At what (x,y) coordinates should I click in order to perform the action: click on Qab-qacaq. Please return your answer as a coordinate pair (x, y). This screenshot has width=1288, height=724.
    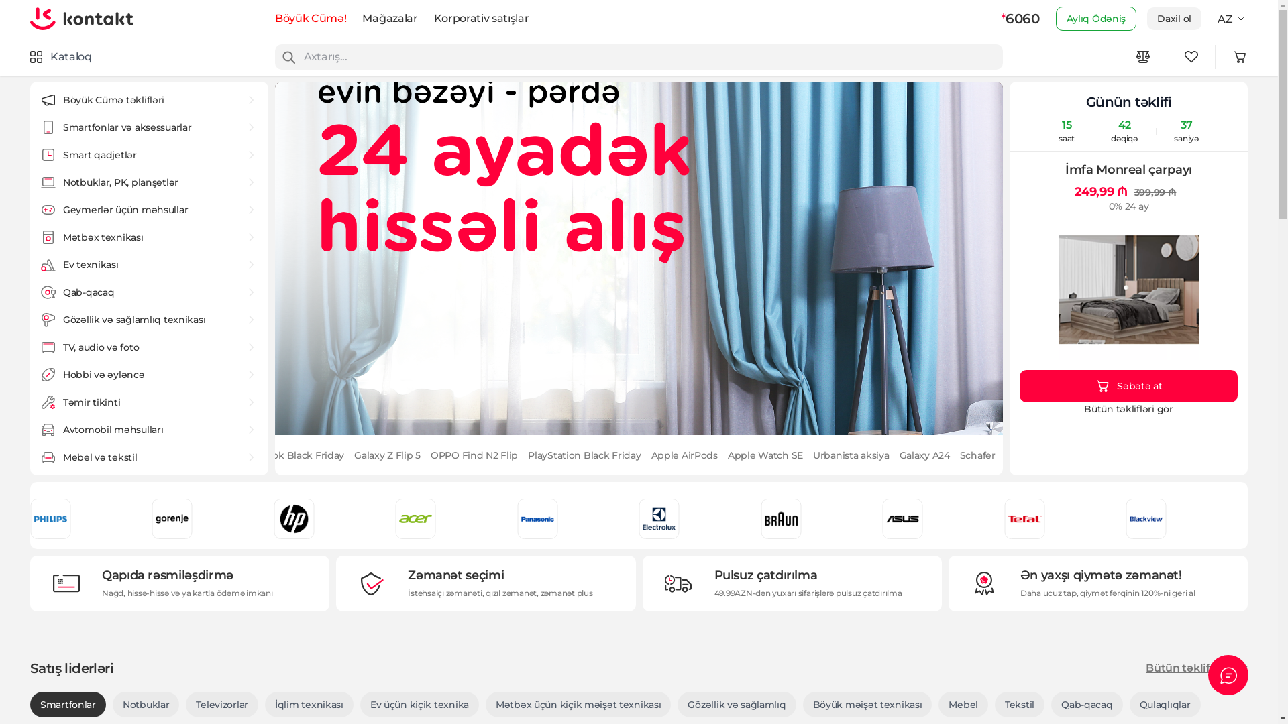
    Looking at the image, I should click on (1087, 705).